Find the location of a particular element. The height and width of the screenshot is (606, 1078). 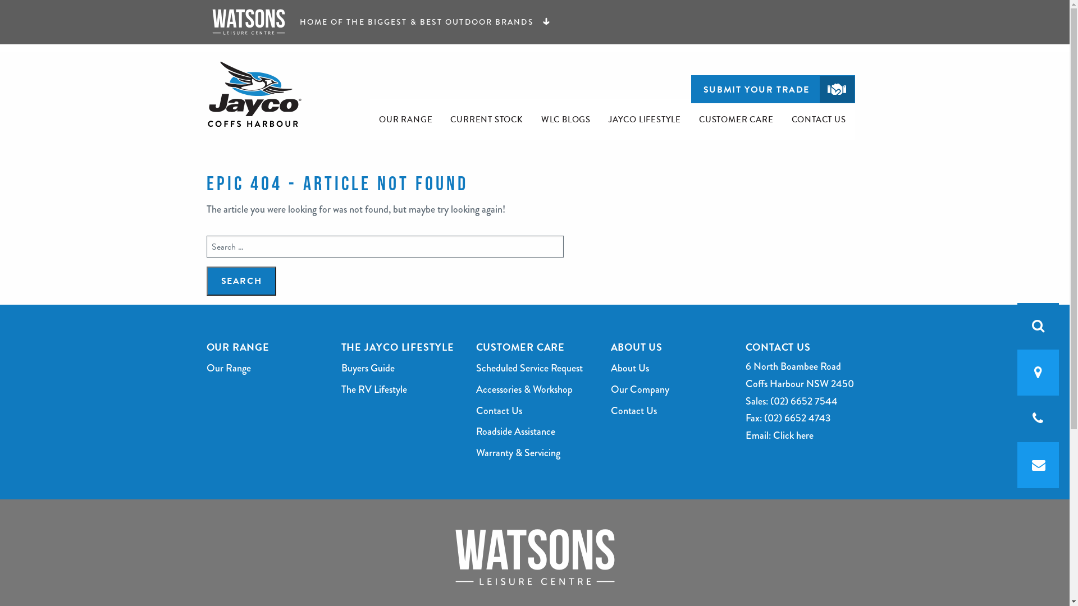

CONTACT US is located at coordinates (819, 120).